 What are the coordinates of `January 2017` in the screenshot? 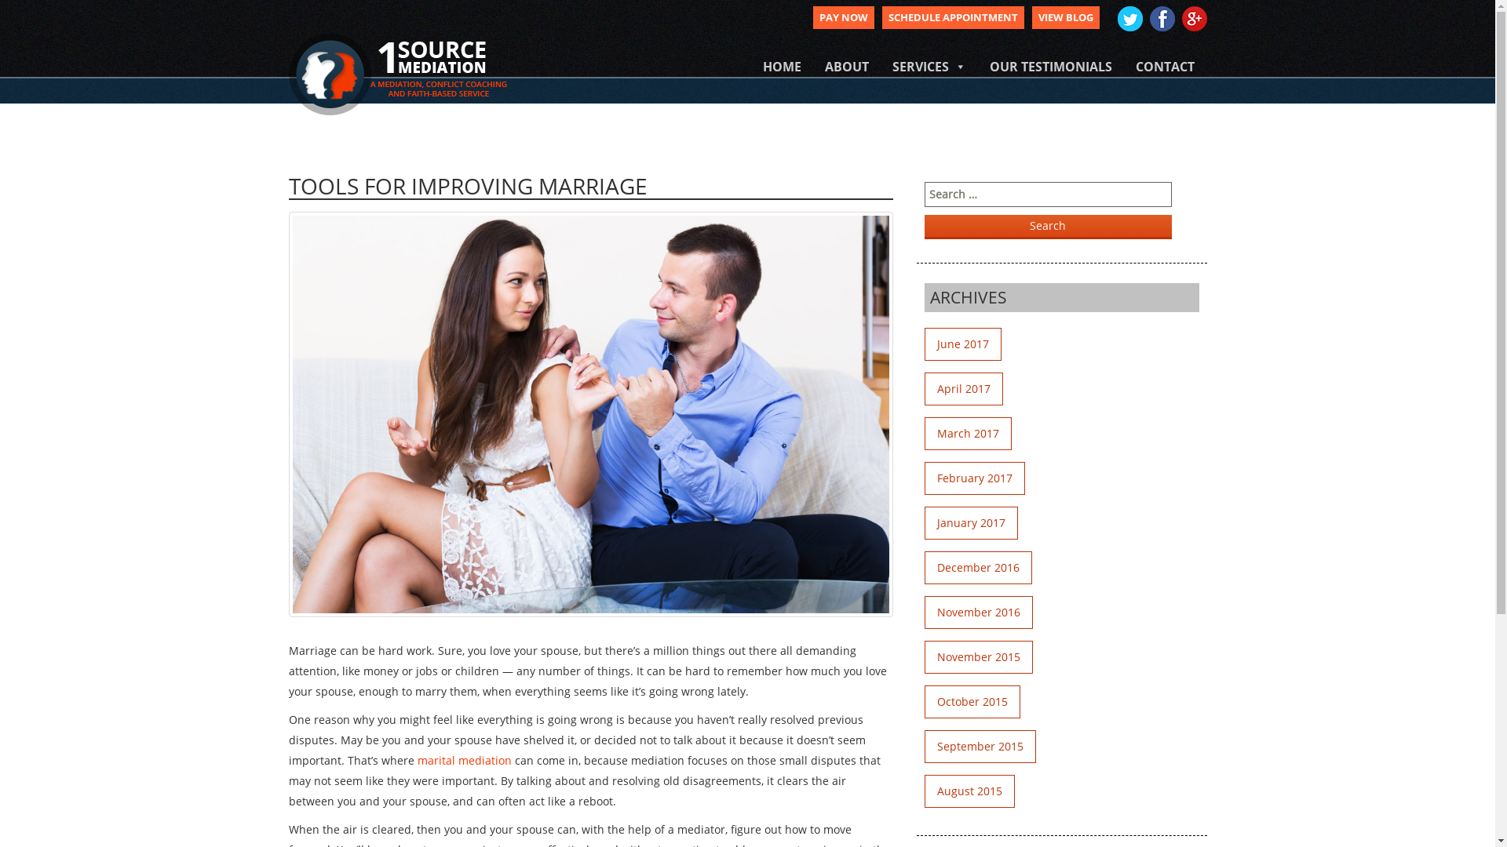 It's located at (972, 523).